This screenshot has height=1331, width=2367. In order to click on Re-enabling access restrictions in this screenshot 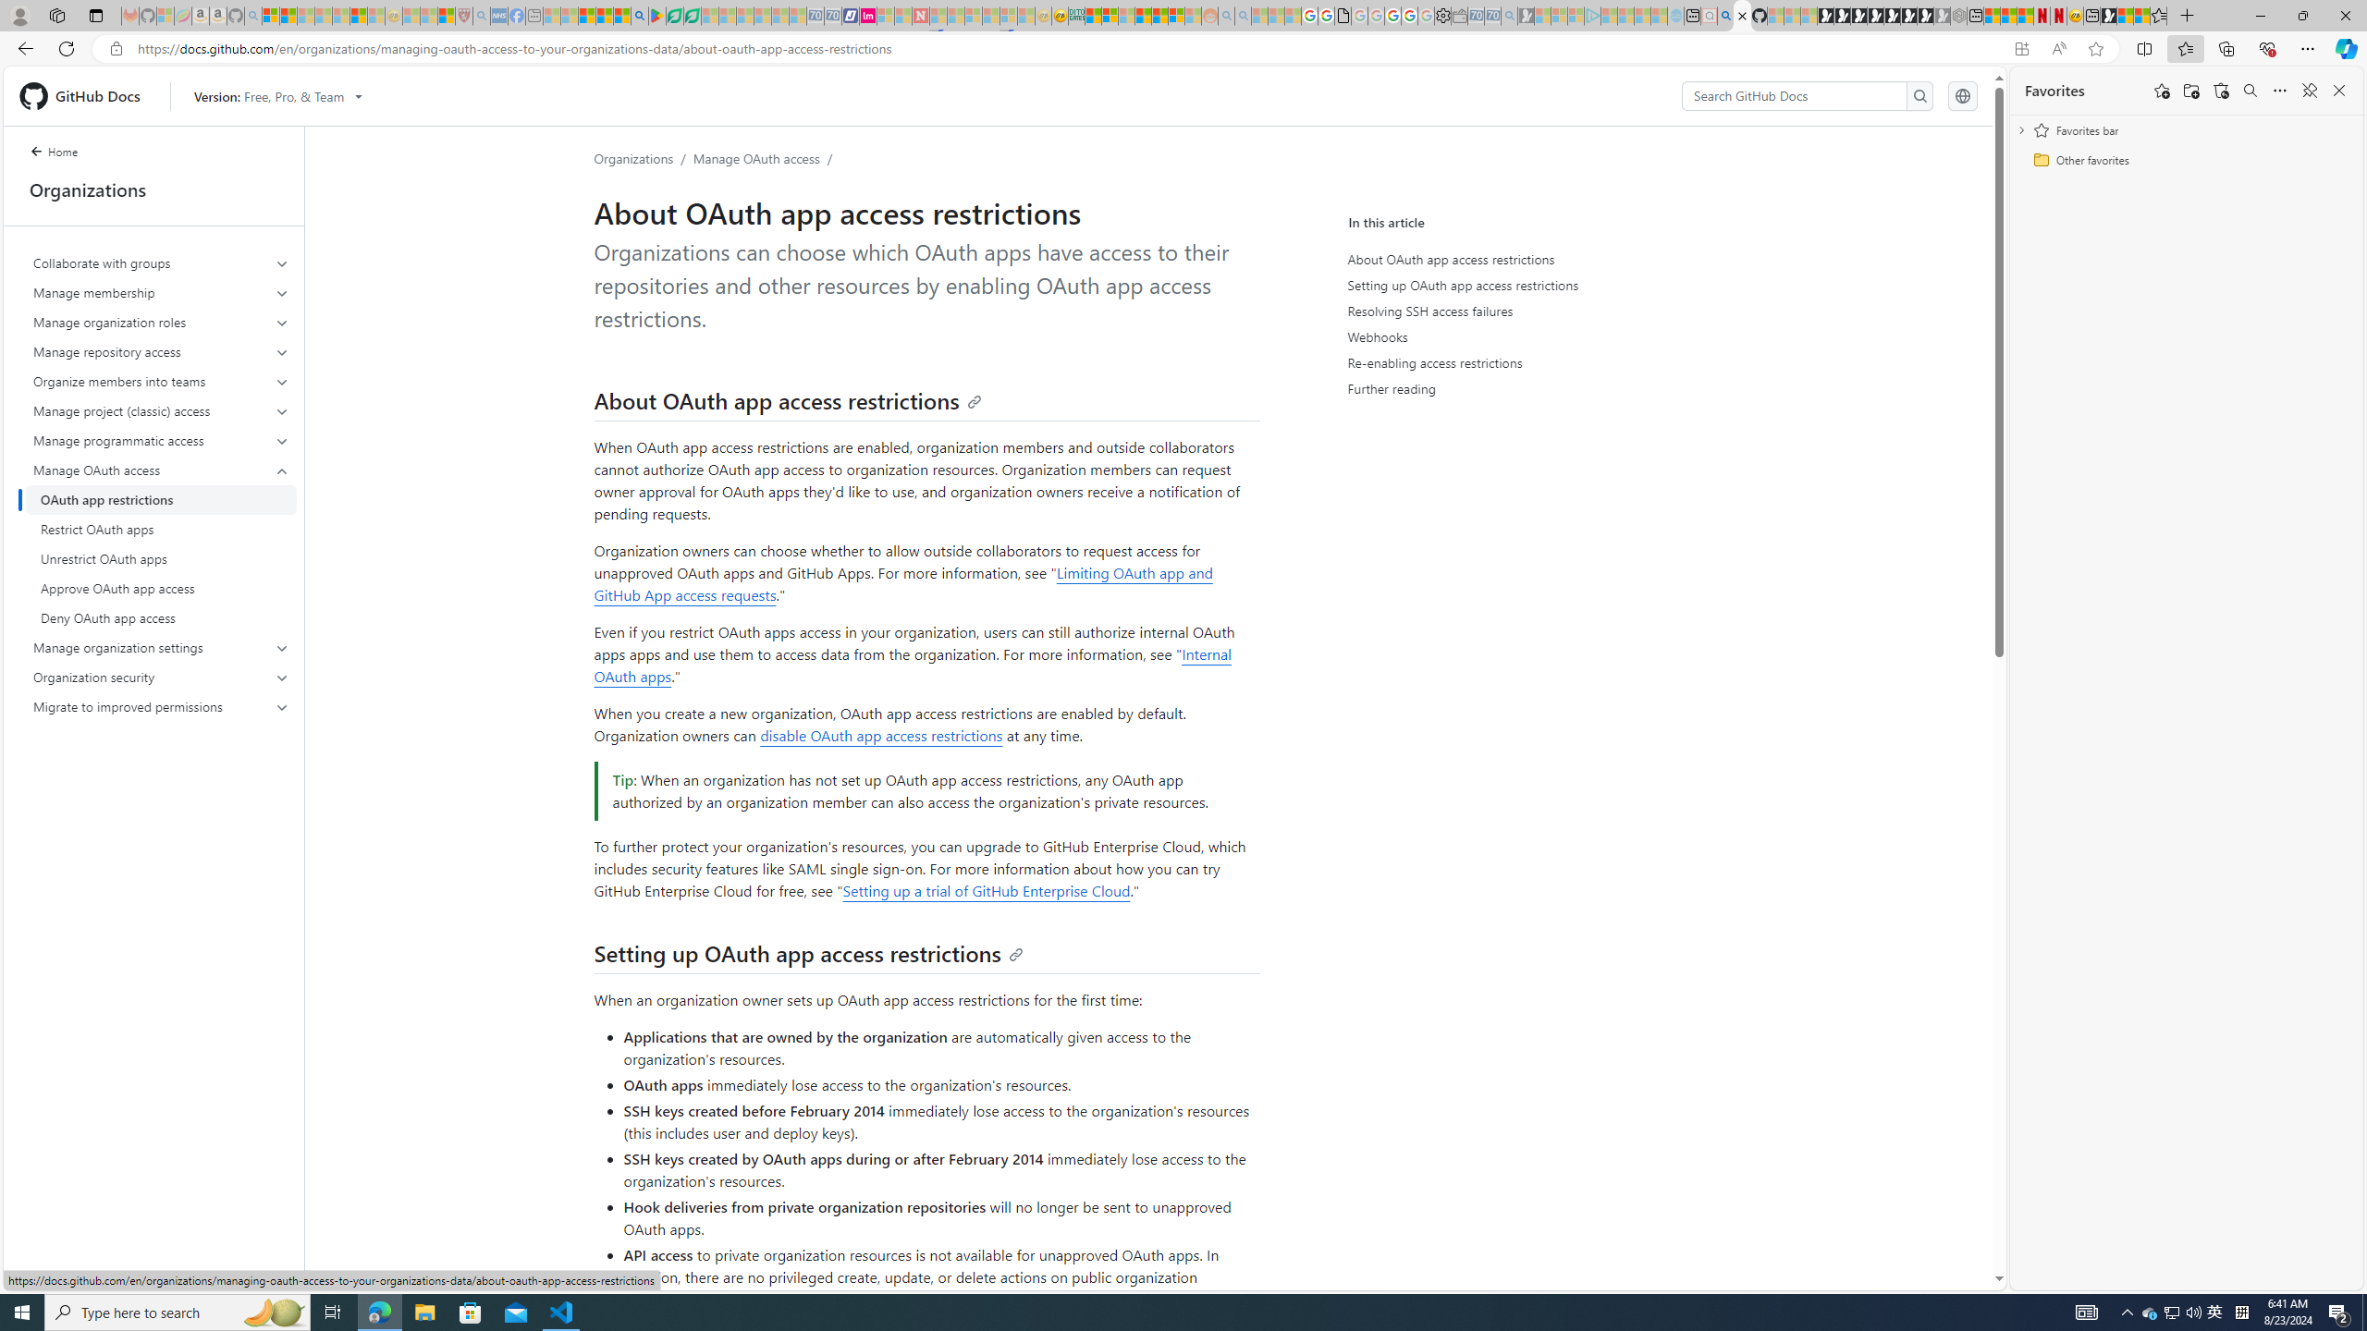, I will do `click(1522, 362)`.